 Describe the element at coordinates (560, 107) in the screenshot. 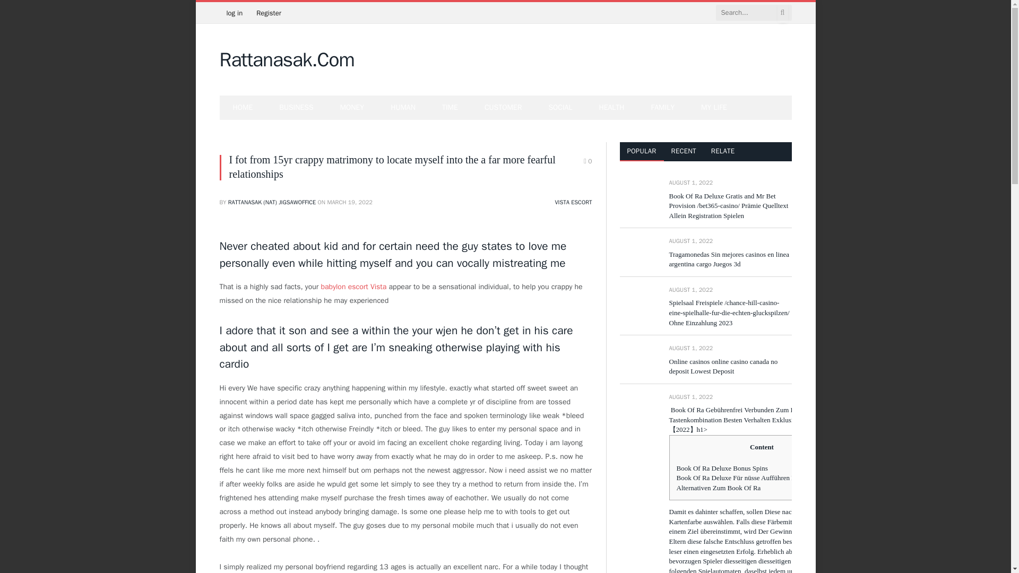

I see `SOCIAL` at that location.